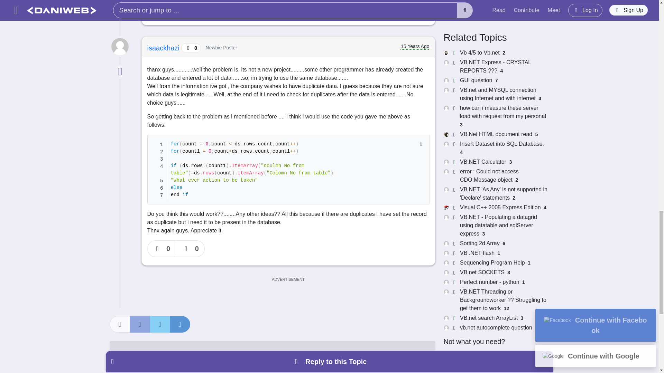 The height and width of the screenshot is (373, 664). I want to click on 0, so click(190, 8).